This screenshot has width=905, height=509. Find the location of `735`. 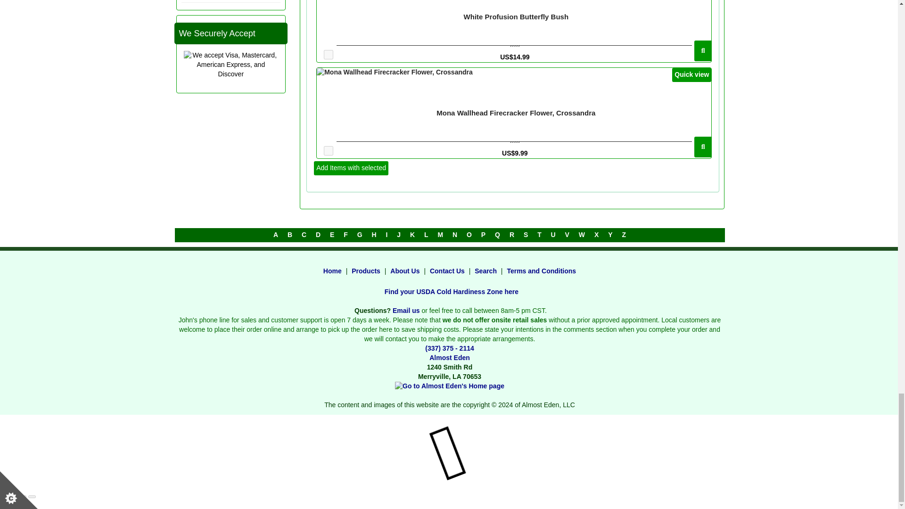

735 is located at coordinates (328, 55).